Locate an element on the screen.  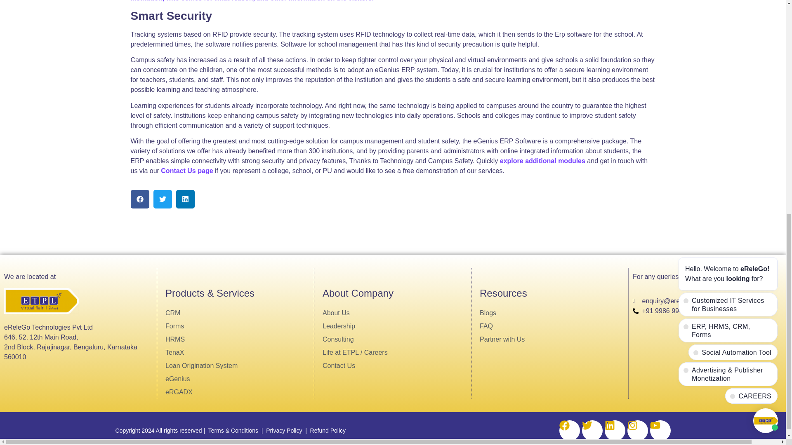
explore additional modules is located at coordinates (542, 161).